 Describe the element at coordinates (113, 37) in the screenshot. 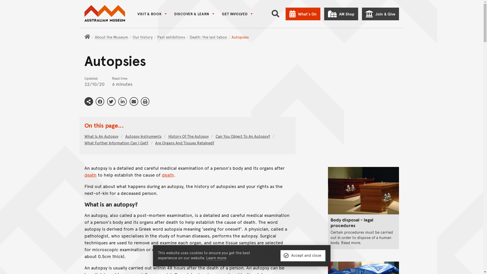

I see `About the Museum` at that location.